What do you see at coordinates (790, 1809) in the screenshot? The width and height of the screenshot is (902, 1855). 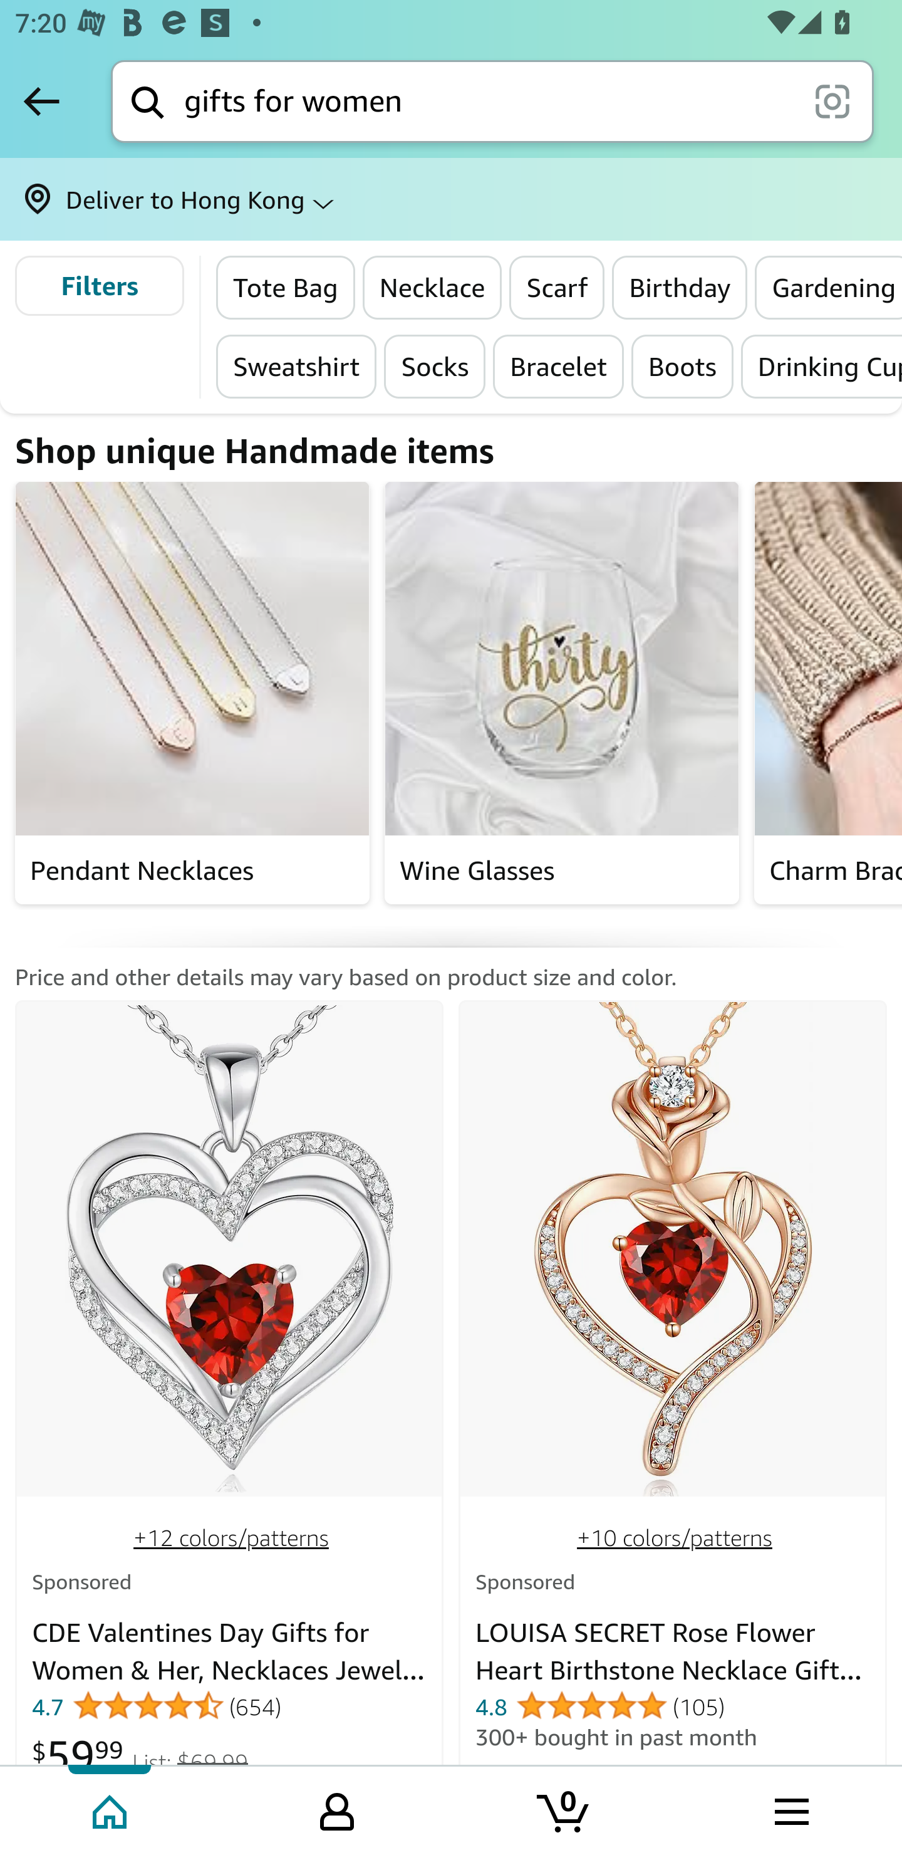 I see `Browse menu Tab 4 of 4` at bounding box center [790, 1809].